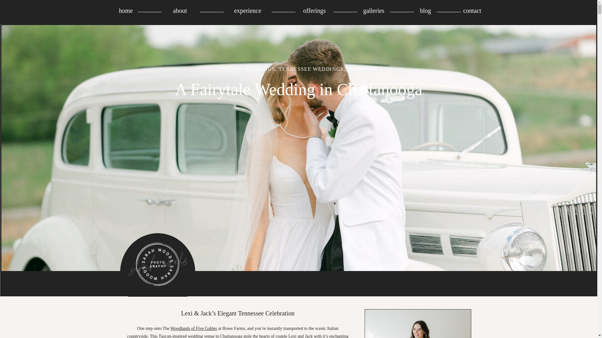 This screenshot has height=338, width=602. I want to click on home, so click(126, 11).